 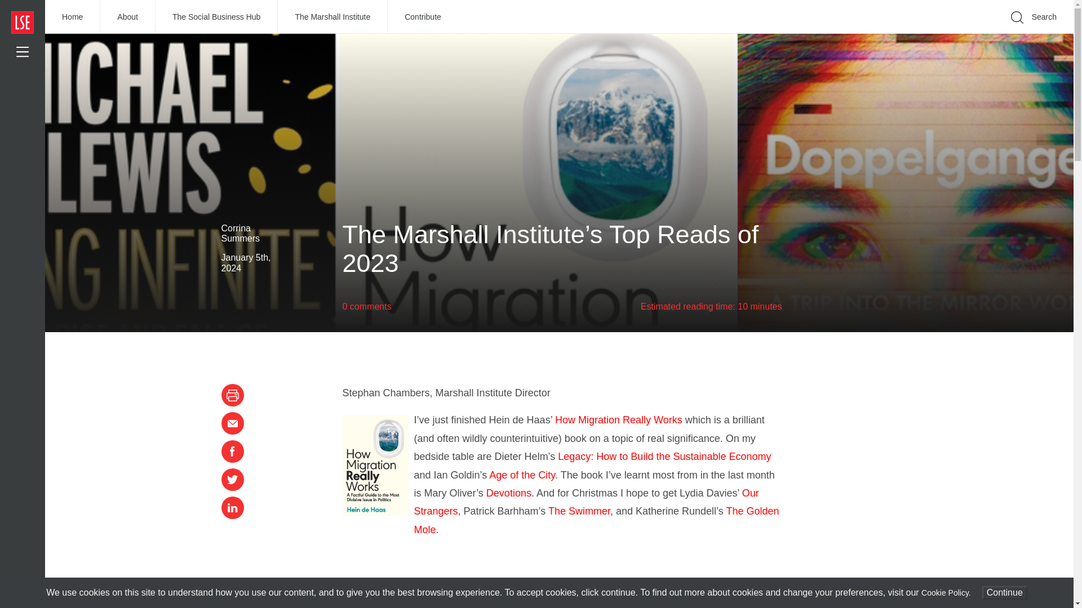 What do you see at coordinates (73, 17) in the screenshot?
I see `Home` at bounding box center [73, 17].